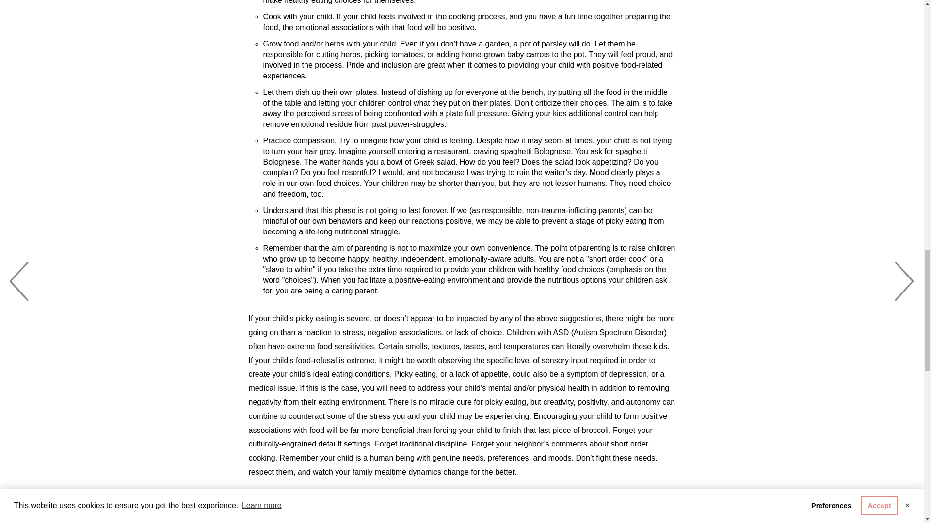 The height and width of the screenshot is (523, 931). I want to click on Share this on Twitter, so click(268, 506).